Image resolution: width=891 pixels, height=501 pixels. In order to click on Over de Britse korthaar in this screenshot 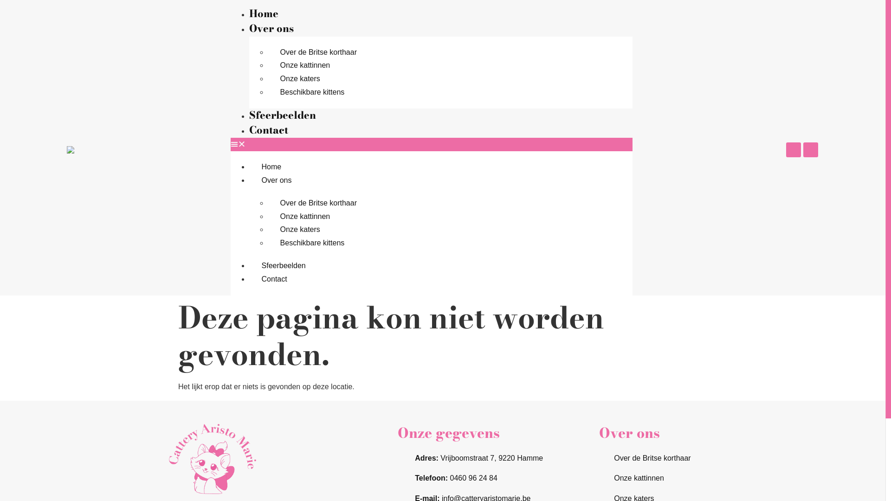, I will do `click(658, 458)`.